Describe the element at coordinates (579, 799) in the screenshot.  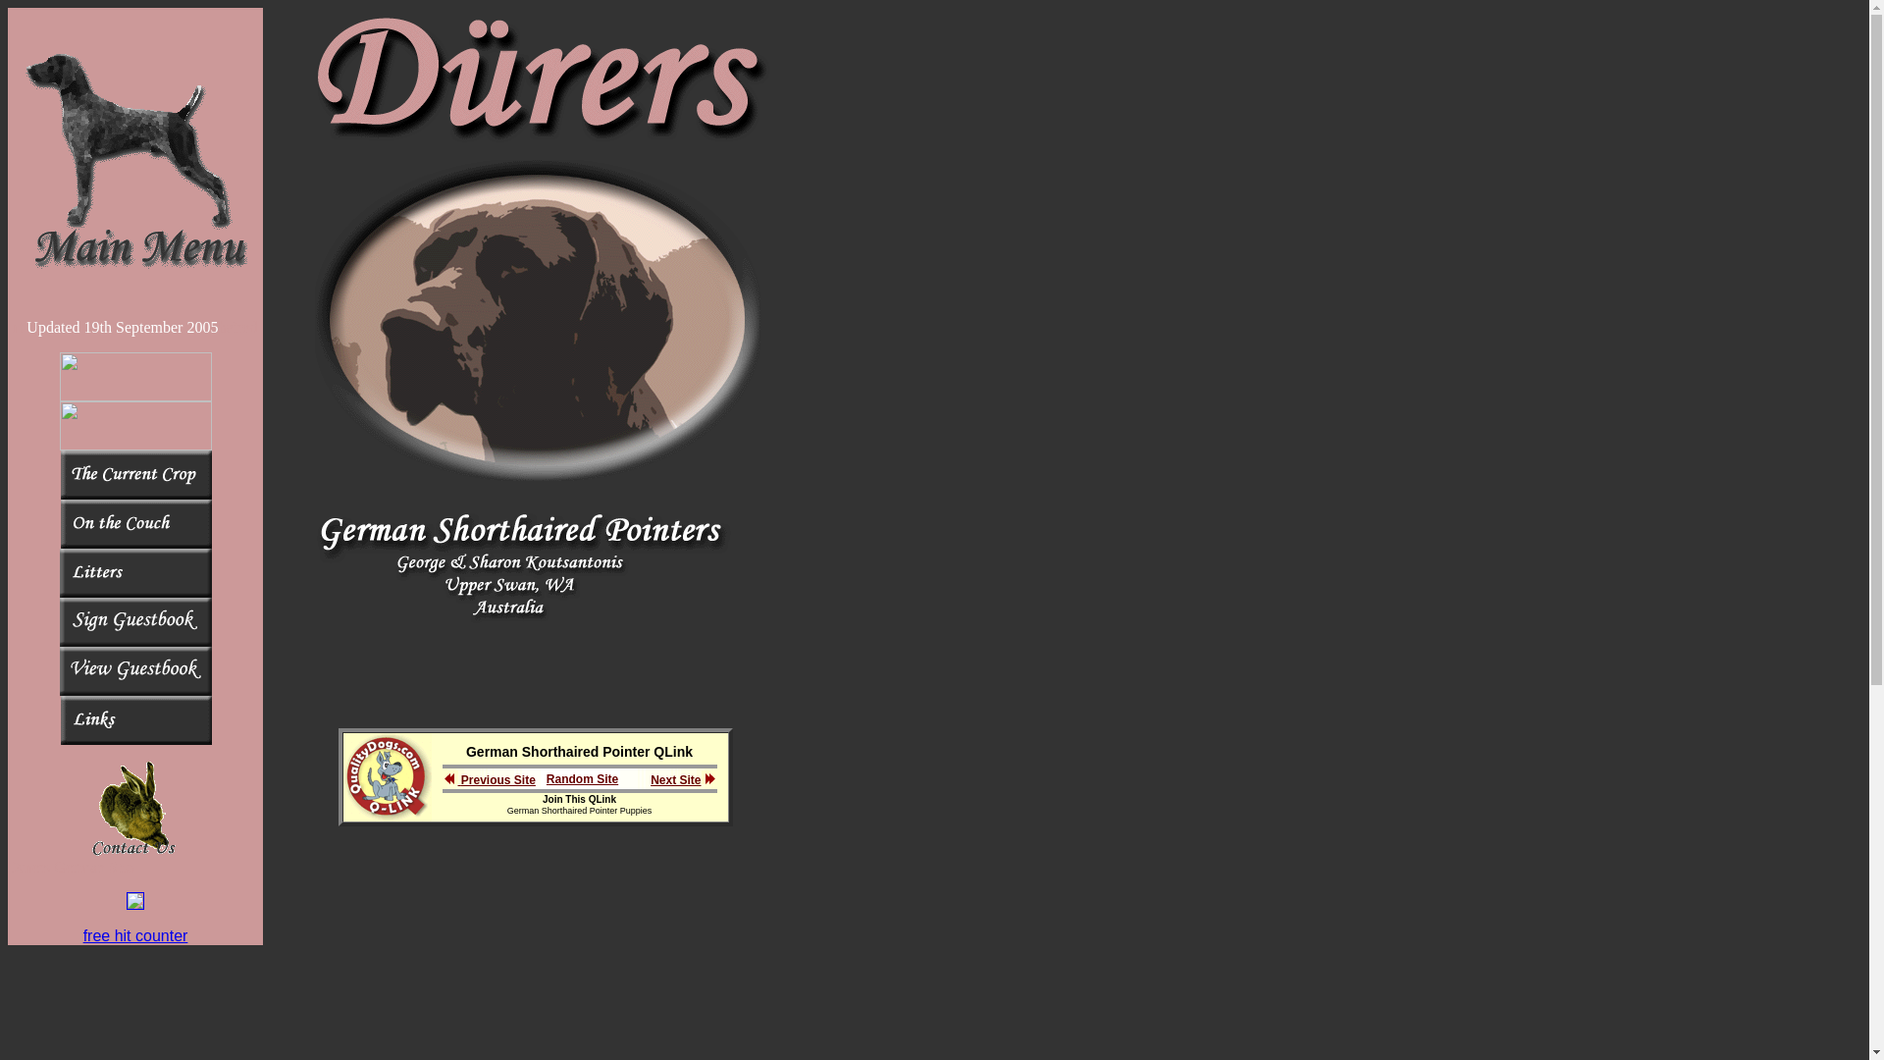
I see `Join This QLink` at that location.